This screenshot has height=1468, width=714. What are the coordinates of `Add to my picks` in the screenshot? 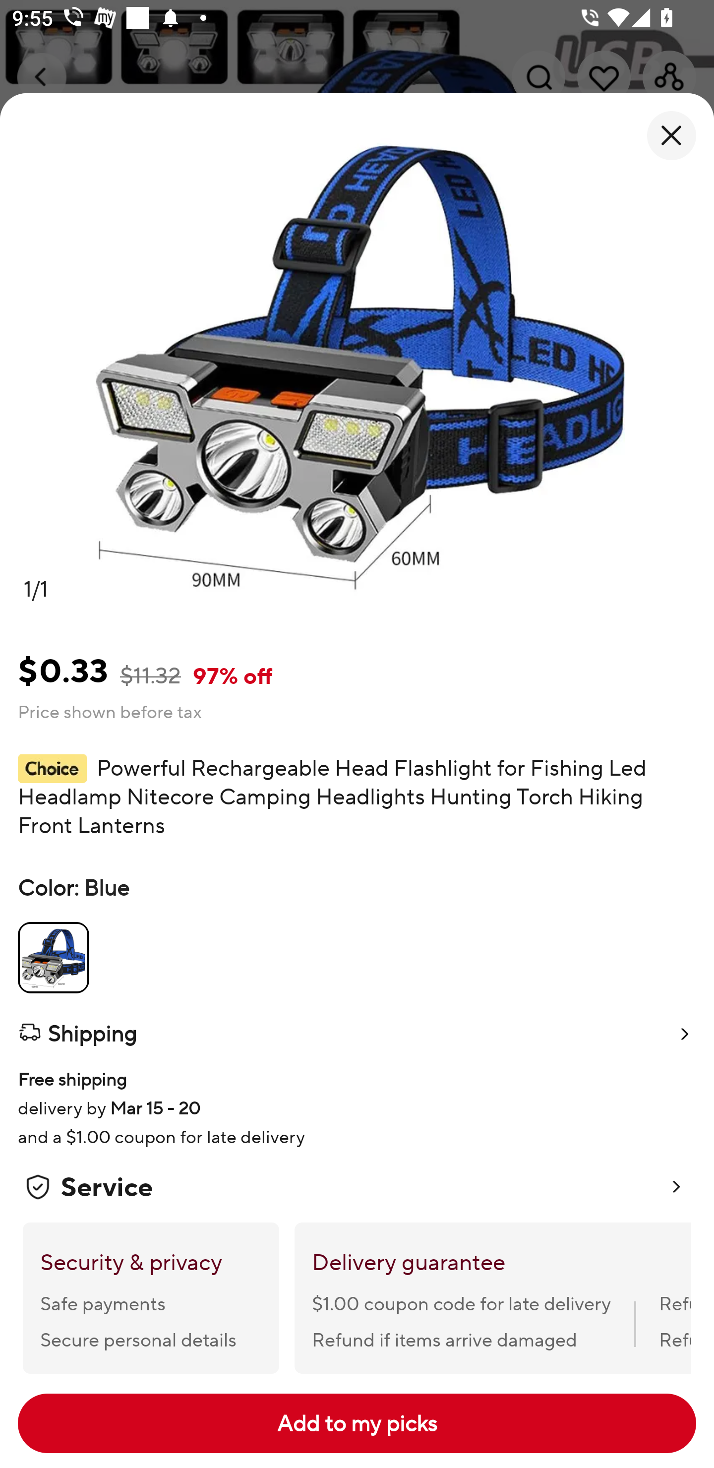 It's located at (357, 1423).